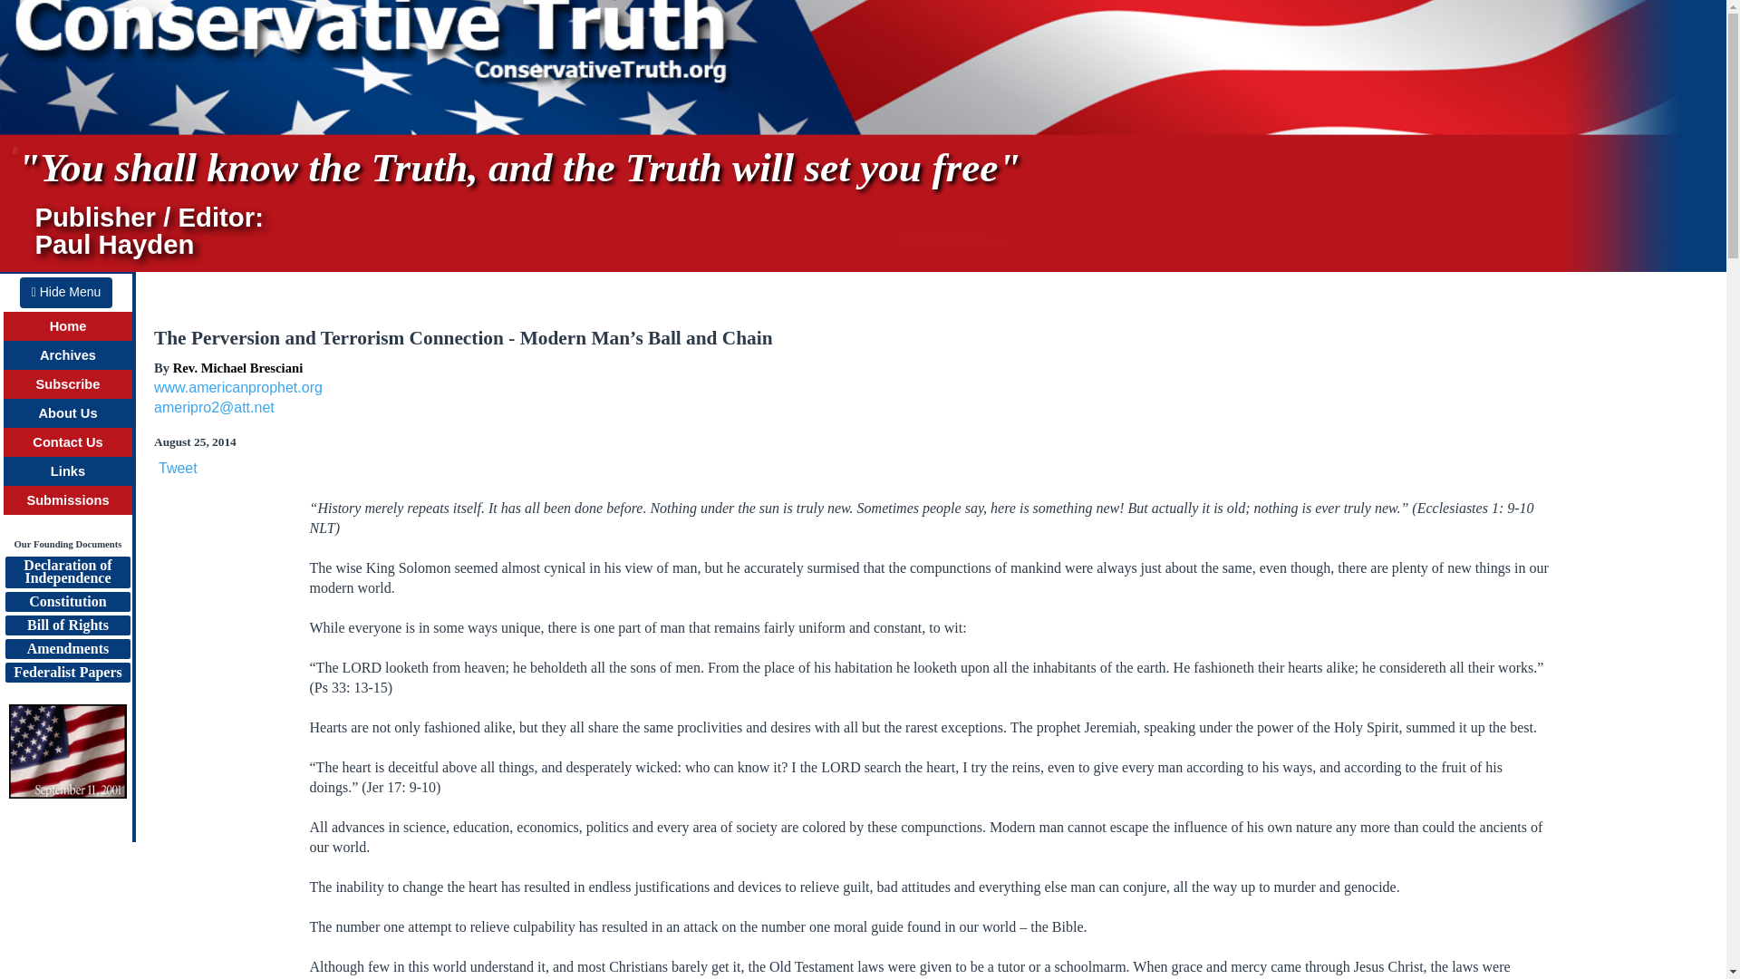 The image size is (1740, 979). Describe the element at coordinates (67, 573) in the screenshot. I see `Hide Menu` at that location.